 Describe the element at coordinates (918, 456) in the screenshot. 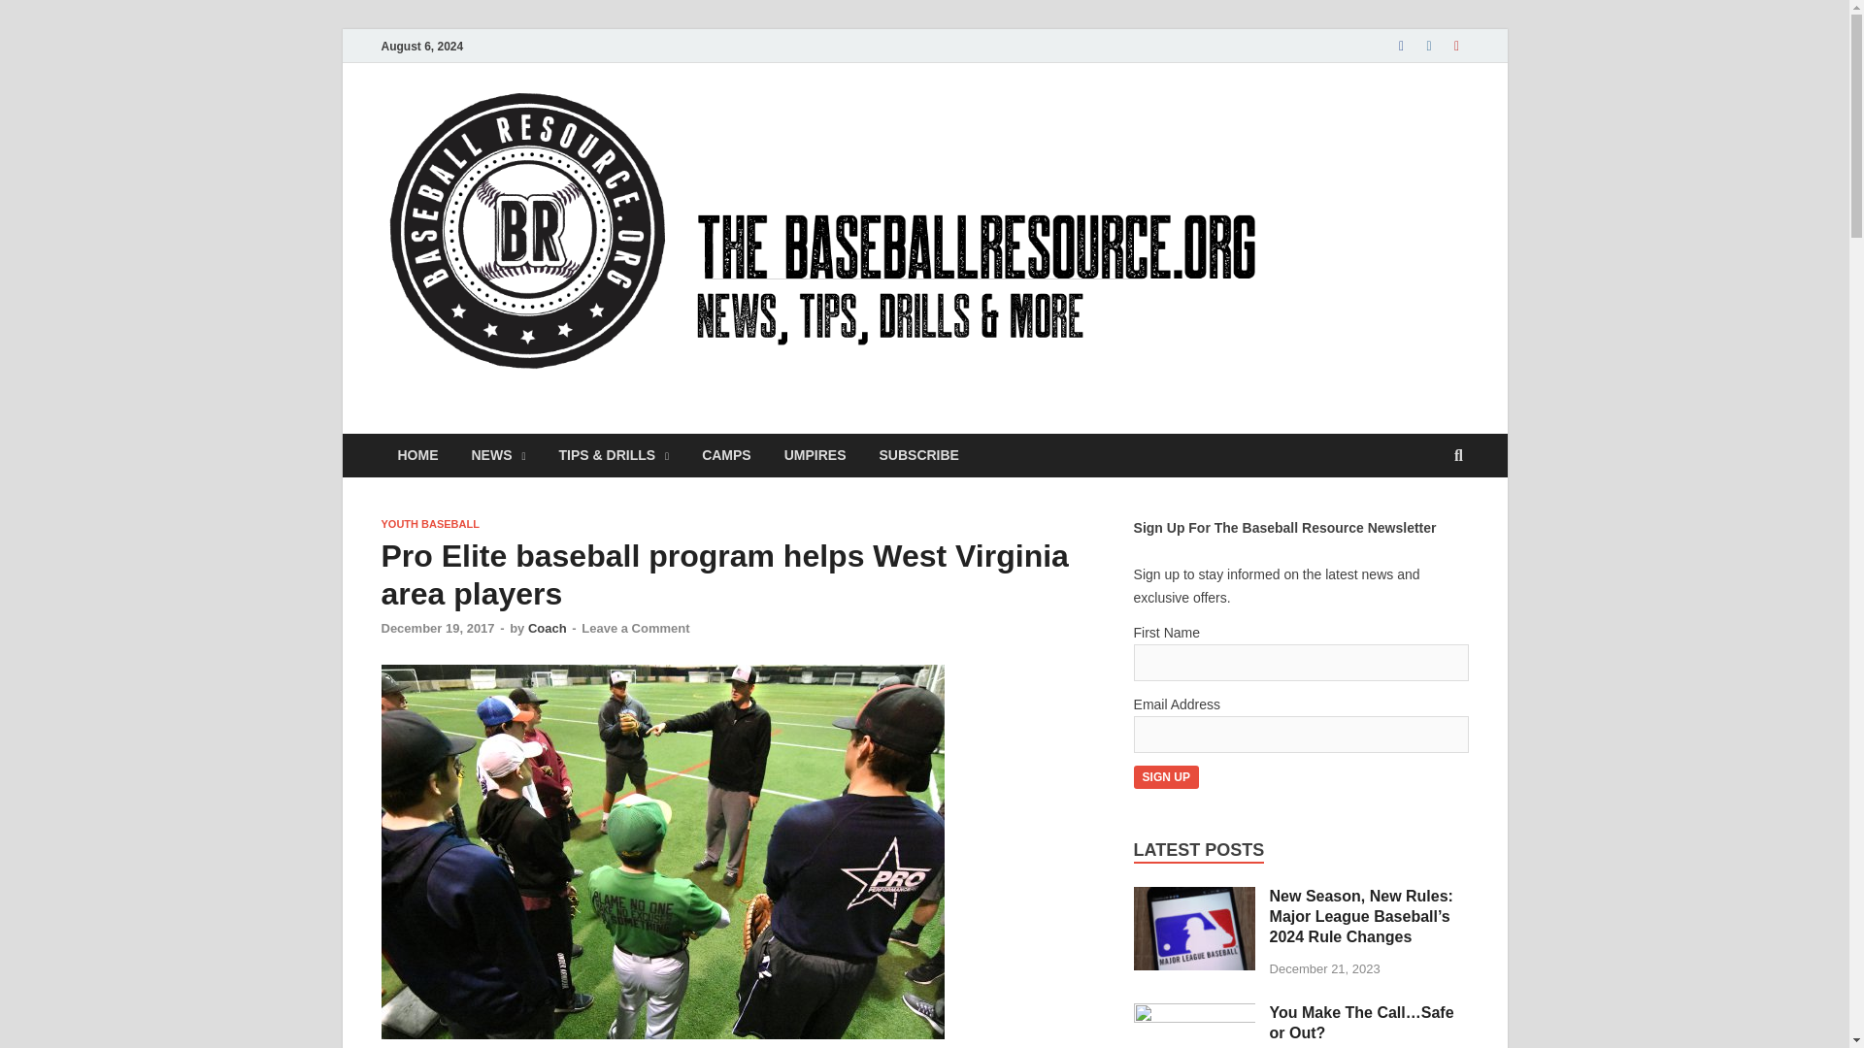

I see `SUBSCRIBE` at that location.